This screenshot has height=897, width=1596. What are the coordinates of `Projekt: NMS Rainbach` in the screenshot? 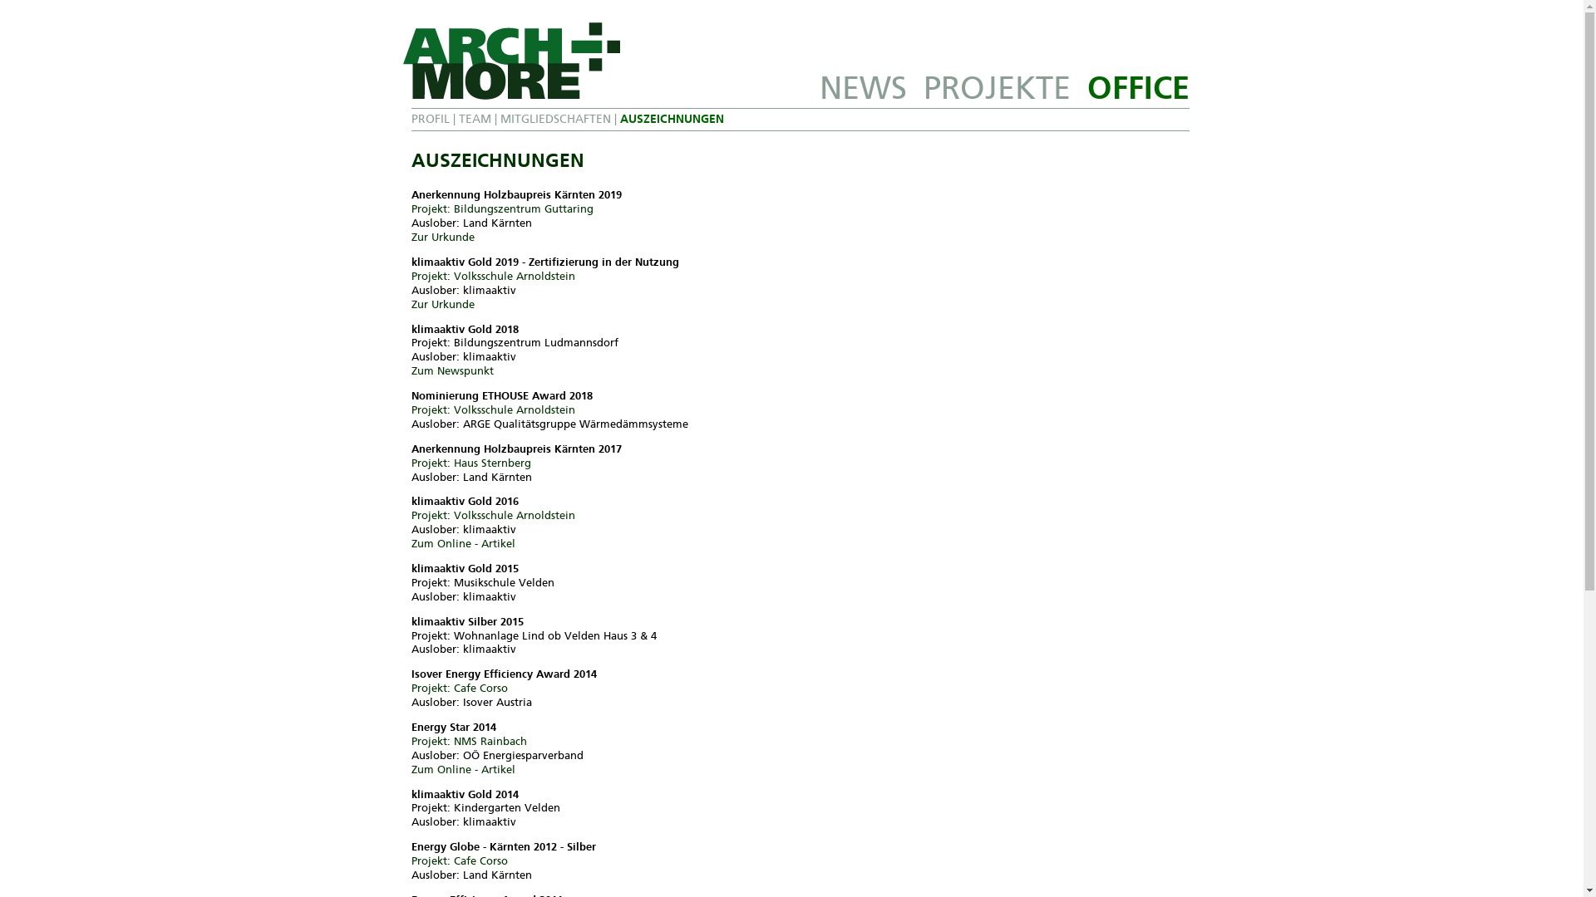 It's located at (468, 741).